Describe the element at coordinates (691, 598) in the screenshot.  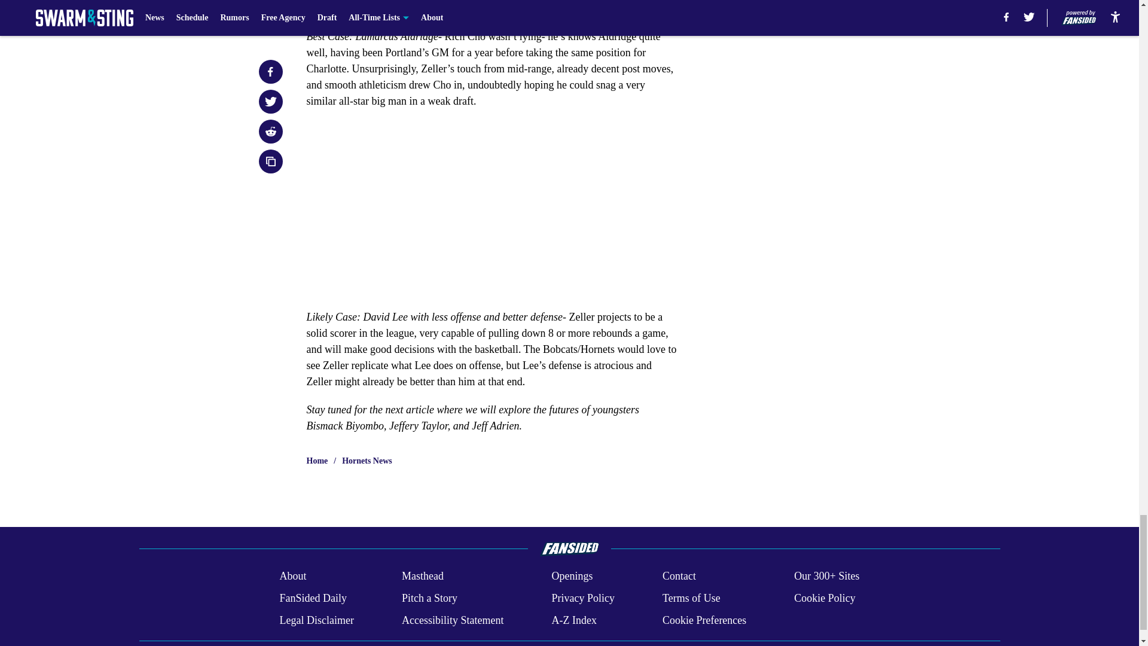
I see `Terms of Use` at that location.